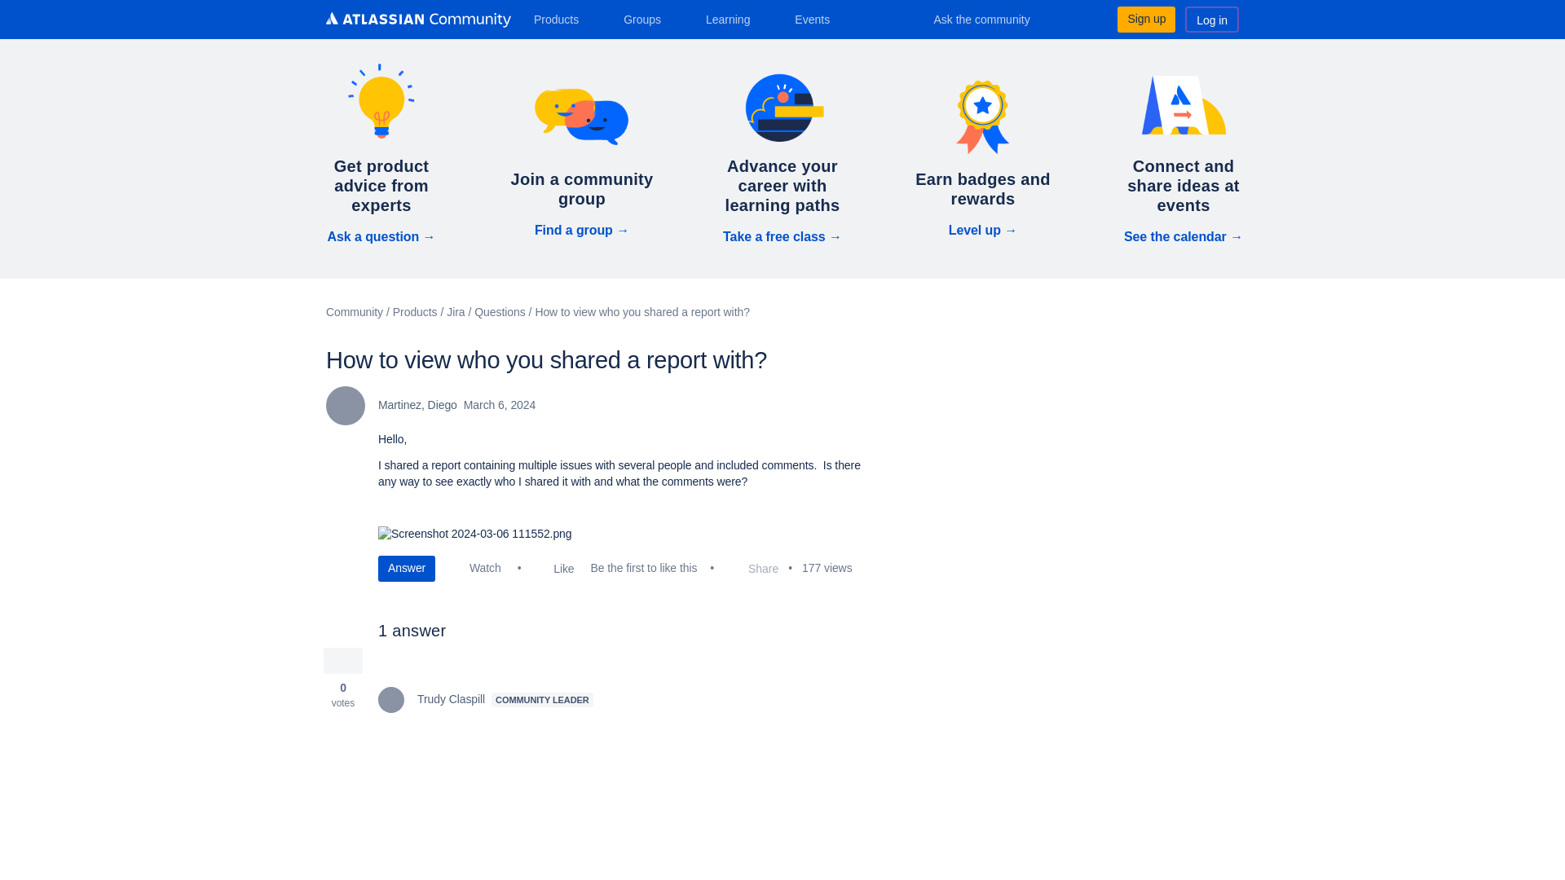 This screenshot has height=880, width=1565. Describe the element at coordinates (418, 20) in the screenshot. I see `Atlassian Community logo` at that location.